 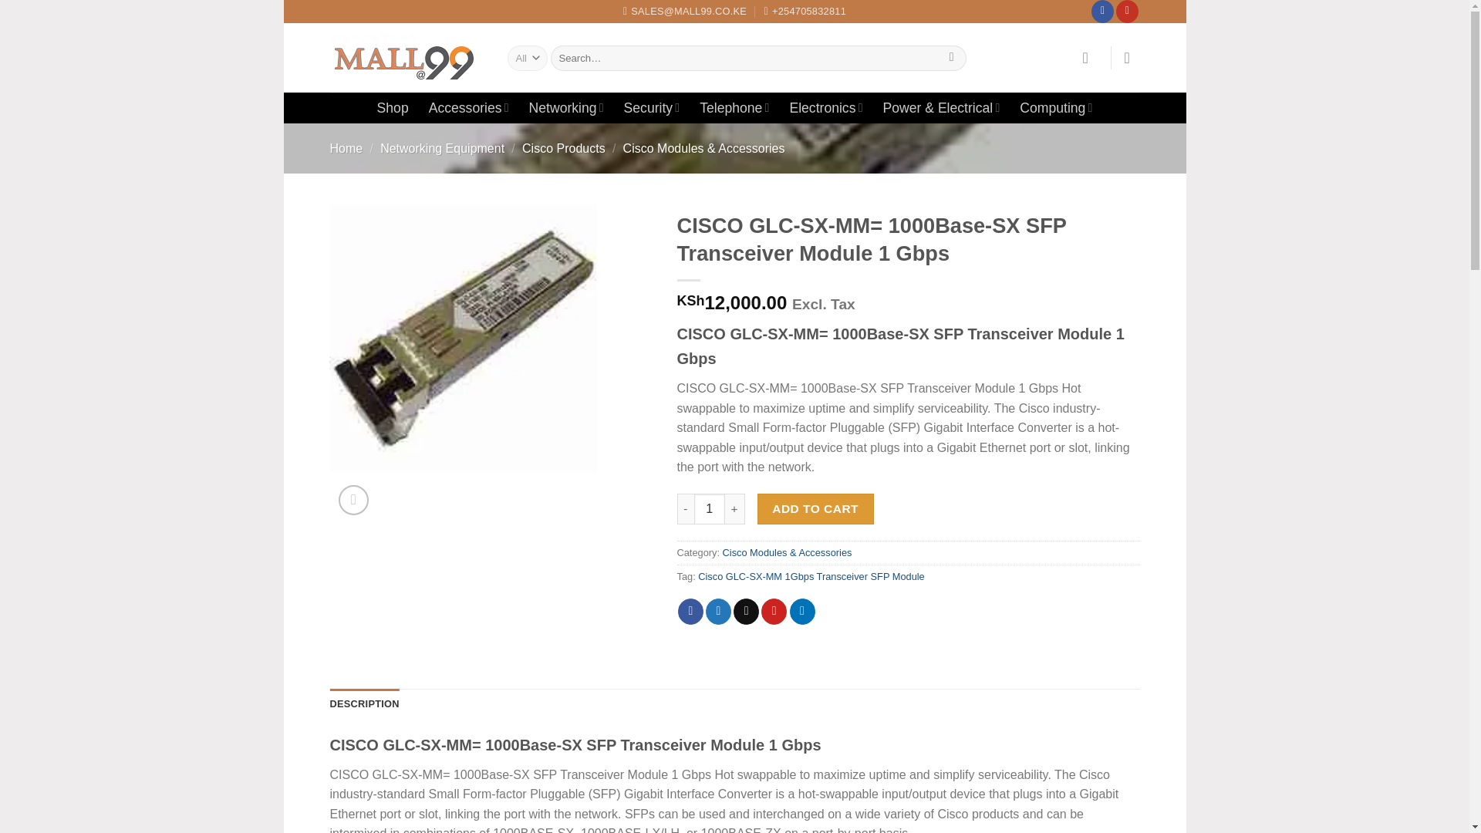 I want to click on Share on Facebook, so click(x=691, y=612).